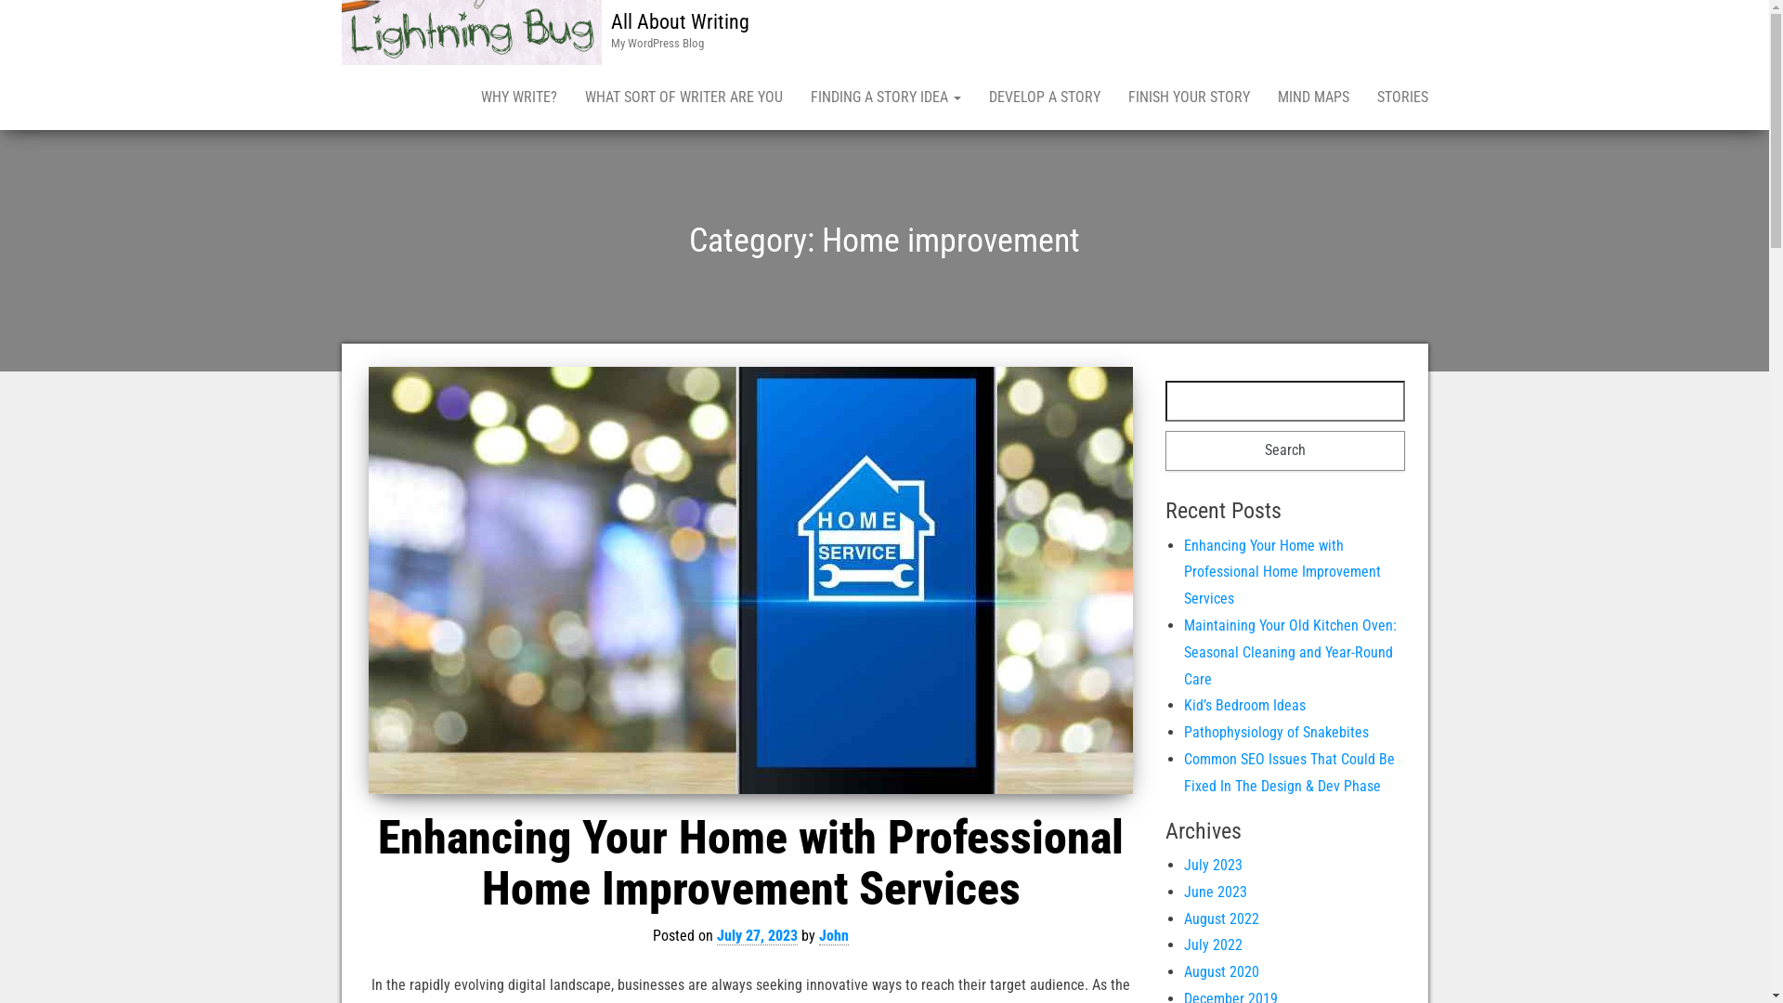 The width and height of the screenshot is (1783, 1003). What do you see at coordinates (518, 98) in the screenshot?
I see `WHY WRITE?` at bounding box center [518, 98].